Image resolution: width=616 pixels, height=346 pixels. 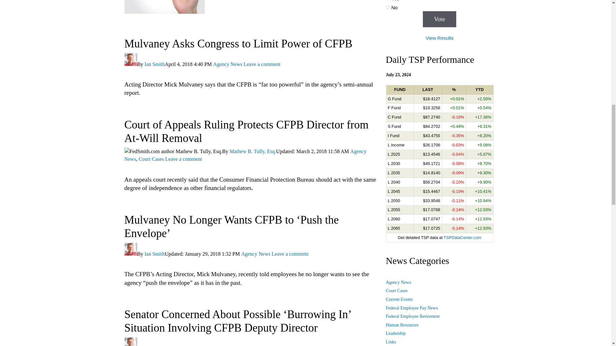 I want to click on Mathew B. Tully, Esq., so click(x=252, y=151).